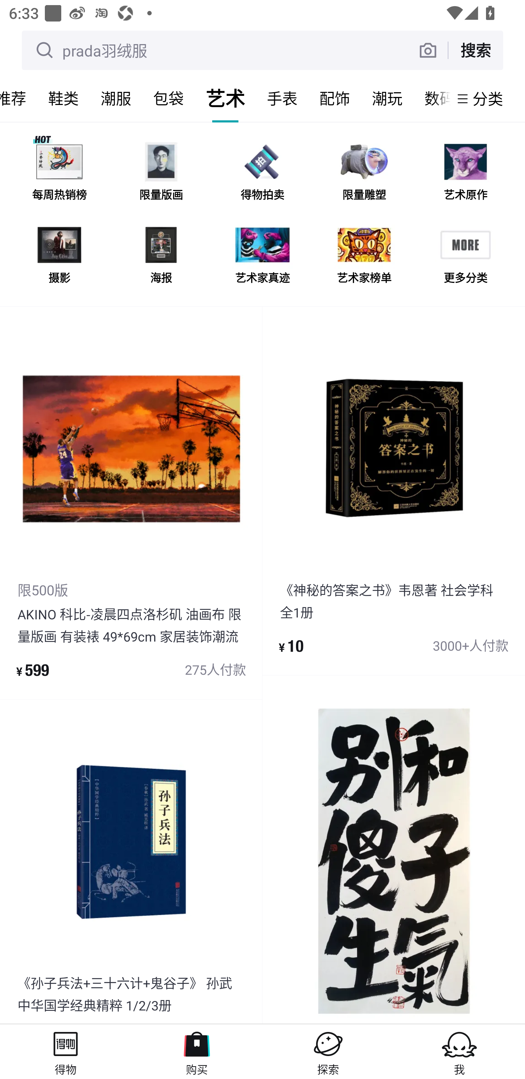 The width and height of the screenshot is (525, 1079). I want to click on 摄影, so click(59, 256).